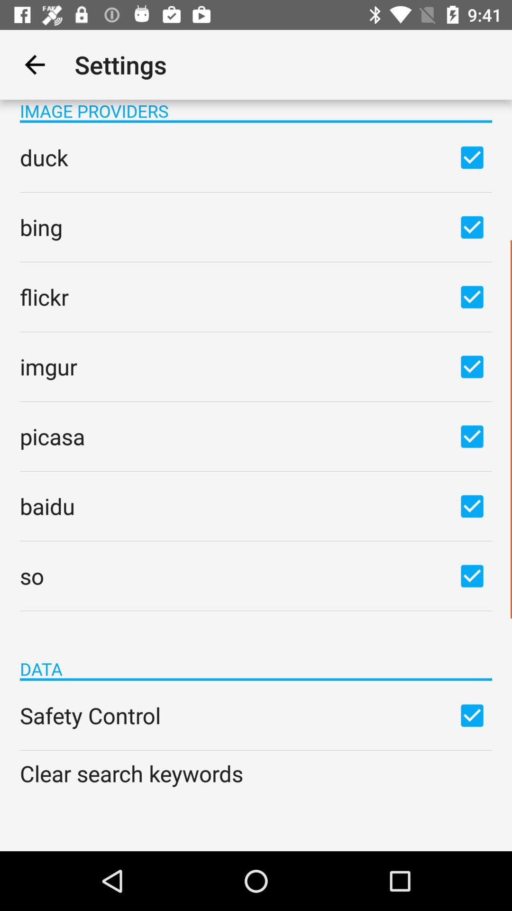 The height and width of the screenshot is (911, 512). What do you see at coordinates (35, 65) in the screenshot?
I see `go back` at bounding box center [35, 65].